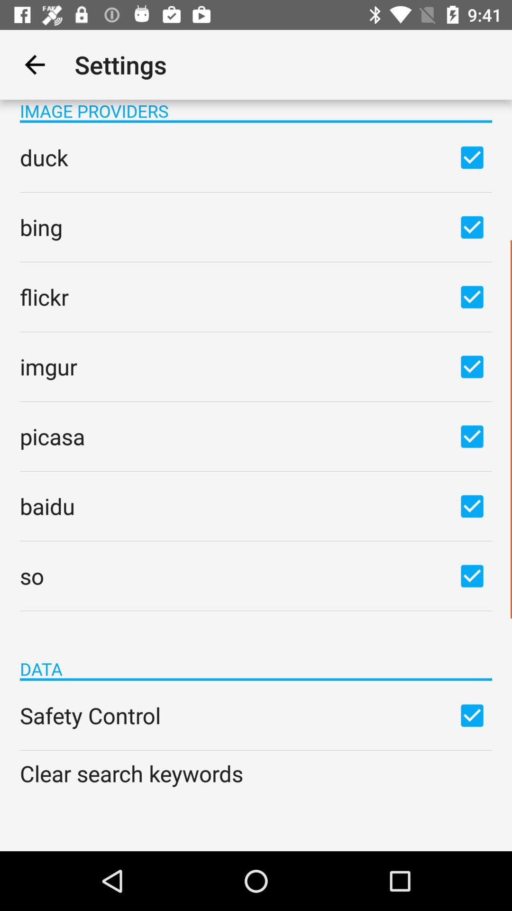 The height and width of the screenshot is (911, 512). What do you see at coordinates (35, 65) in the screenshot?
I see `go back` at bounding box center [35, 65].